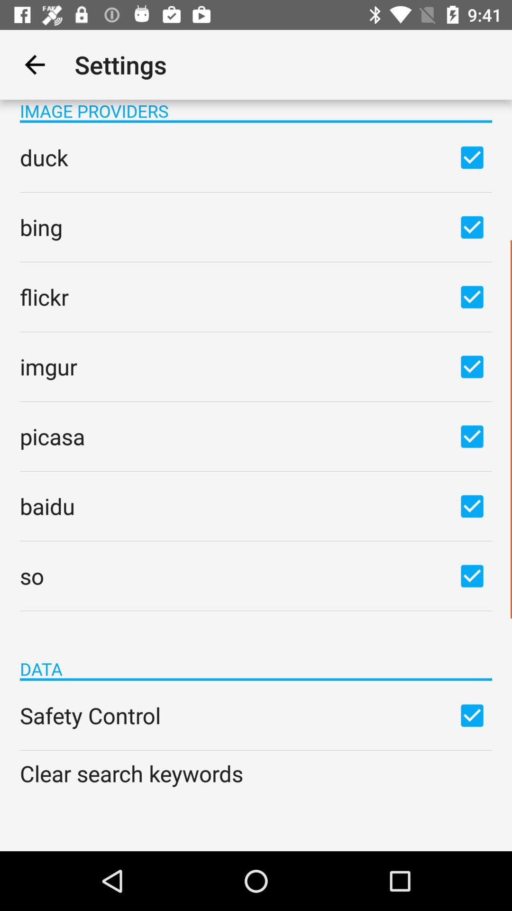 The height and width of the screenshot is (911, 512). What do you see at coordinates (35, 65) in the screenshot?
I see `go back` at bounding box center [35, 65].